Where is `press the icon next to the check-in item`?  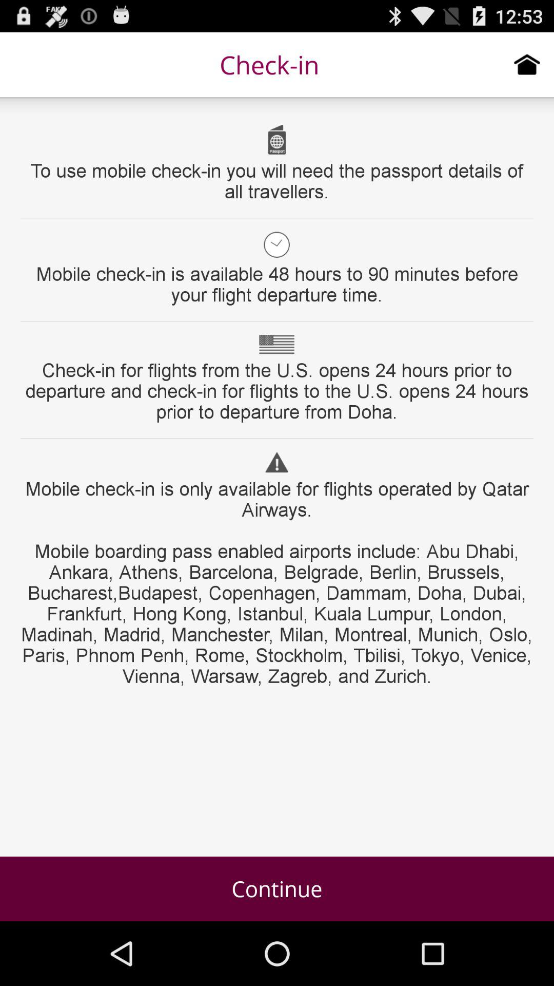
press the icon next to the check-in item is located at coordinates (527, 64).